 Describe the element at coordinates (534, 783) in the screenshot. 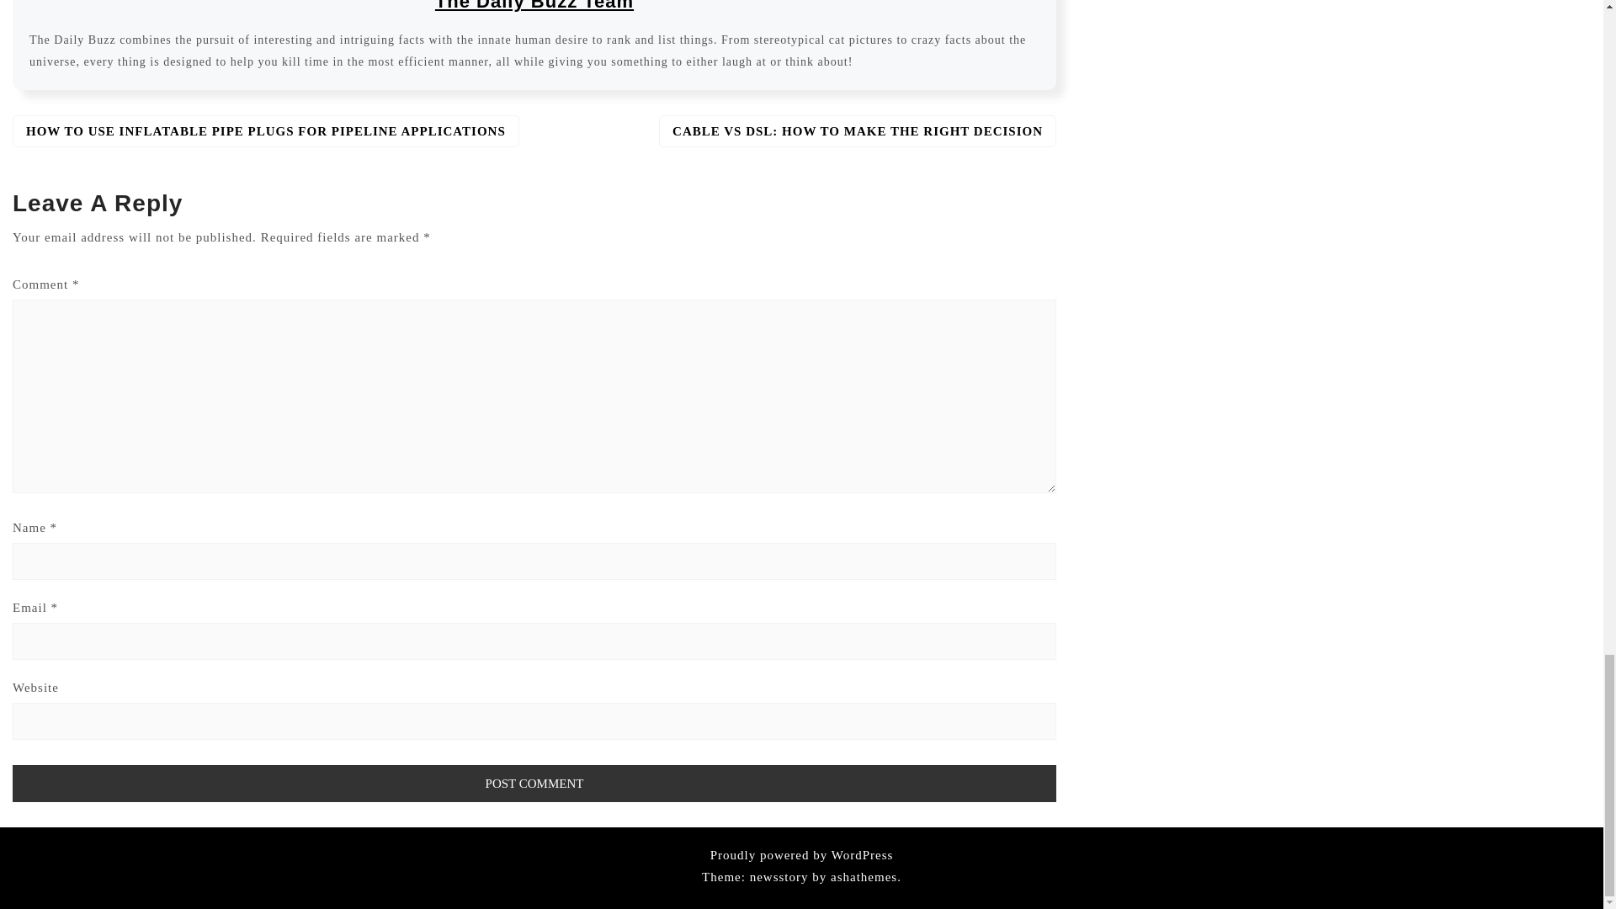

I see `Post Comment` at that location.